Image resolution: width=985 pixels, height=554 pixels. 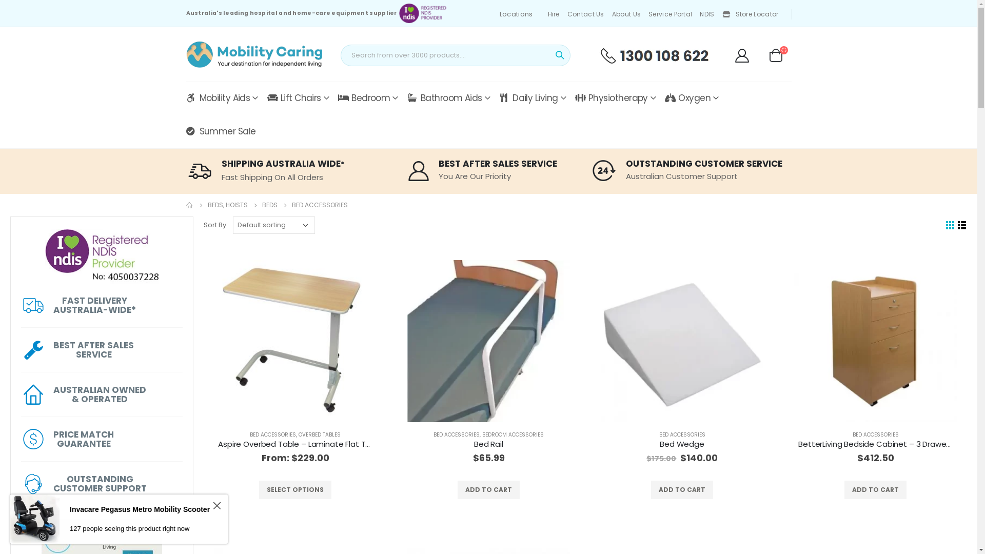 What do you see at coordinates (533, 98) in the screenshot?
I see `Daily Living` at bounding box center [533, 98].